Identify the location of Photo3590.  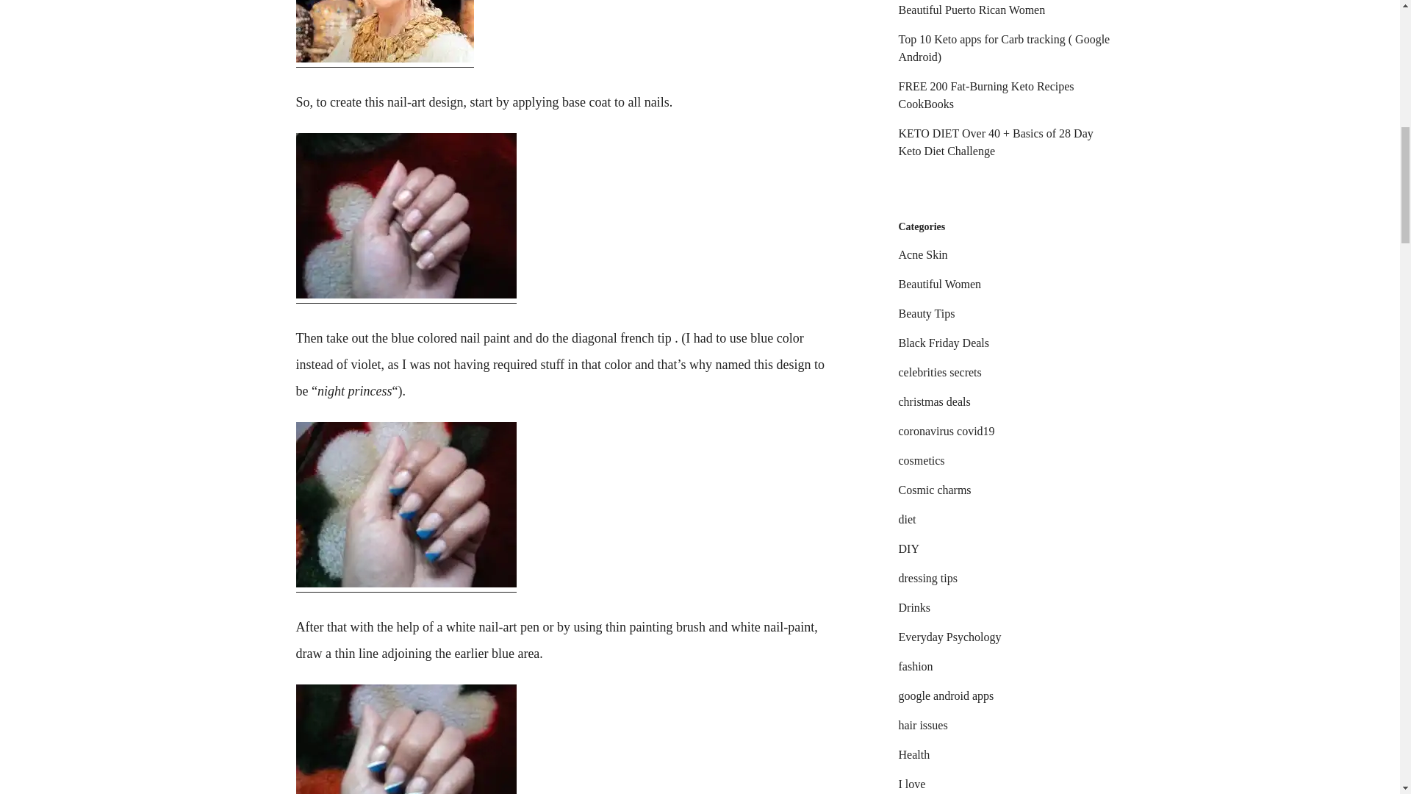
(406, 216).